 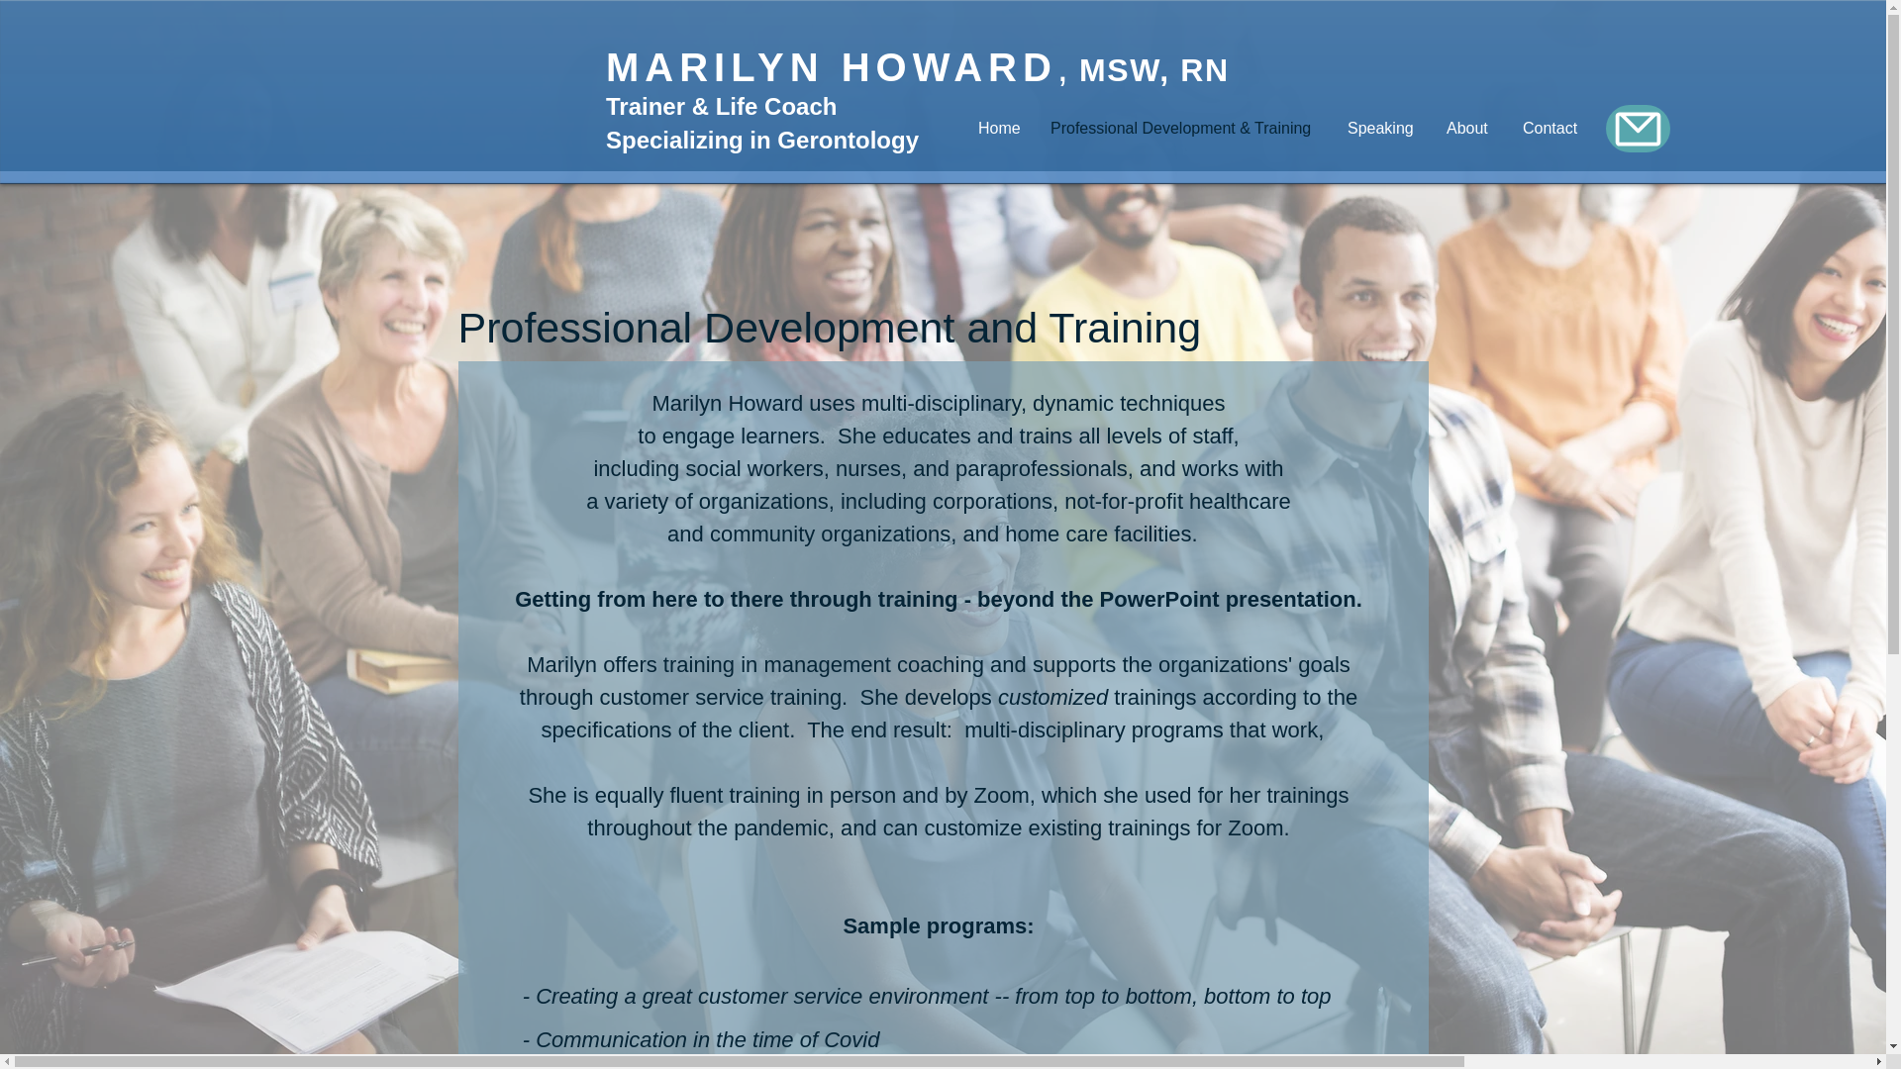 I want to click on Contact, so click(x=1553, y=129).